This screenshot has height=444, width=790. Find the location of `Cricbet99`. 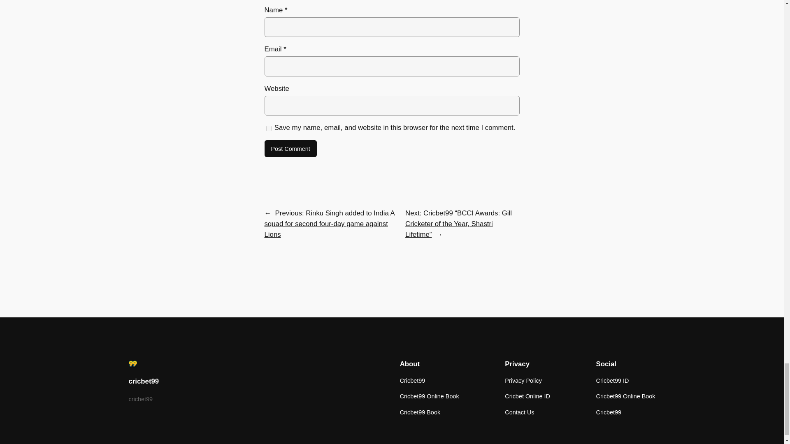

Cricbet99 is located at coordinates (412, 381).